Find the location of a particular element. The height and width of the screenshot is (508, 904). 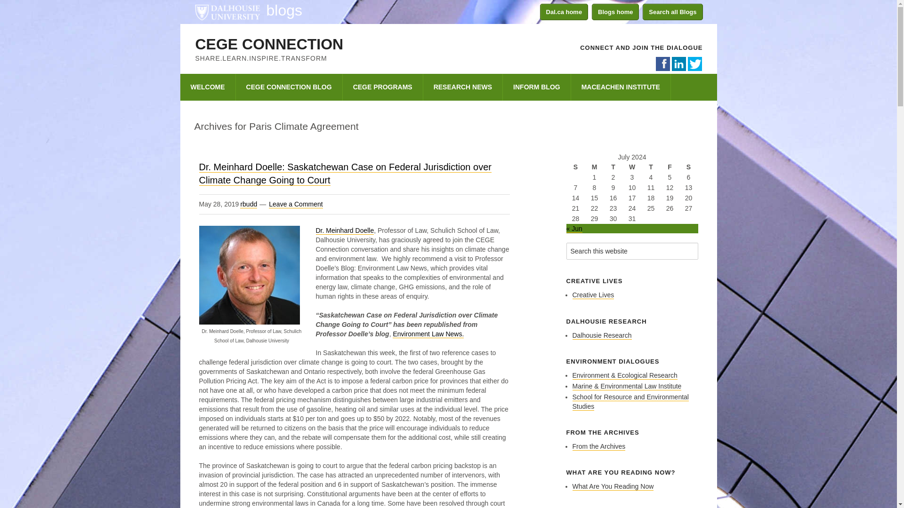

WELCOME is located at coordinates (207, 87).